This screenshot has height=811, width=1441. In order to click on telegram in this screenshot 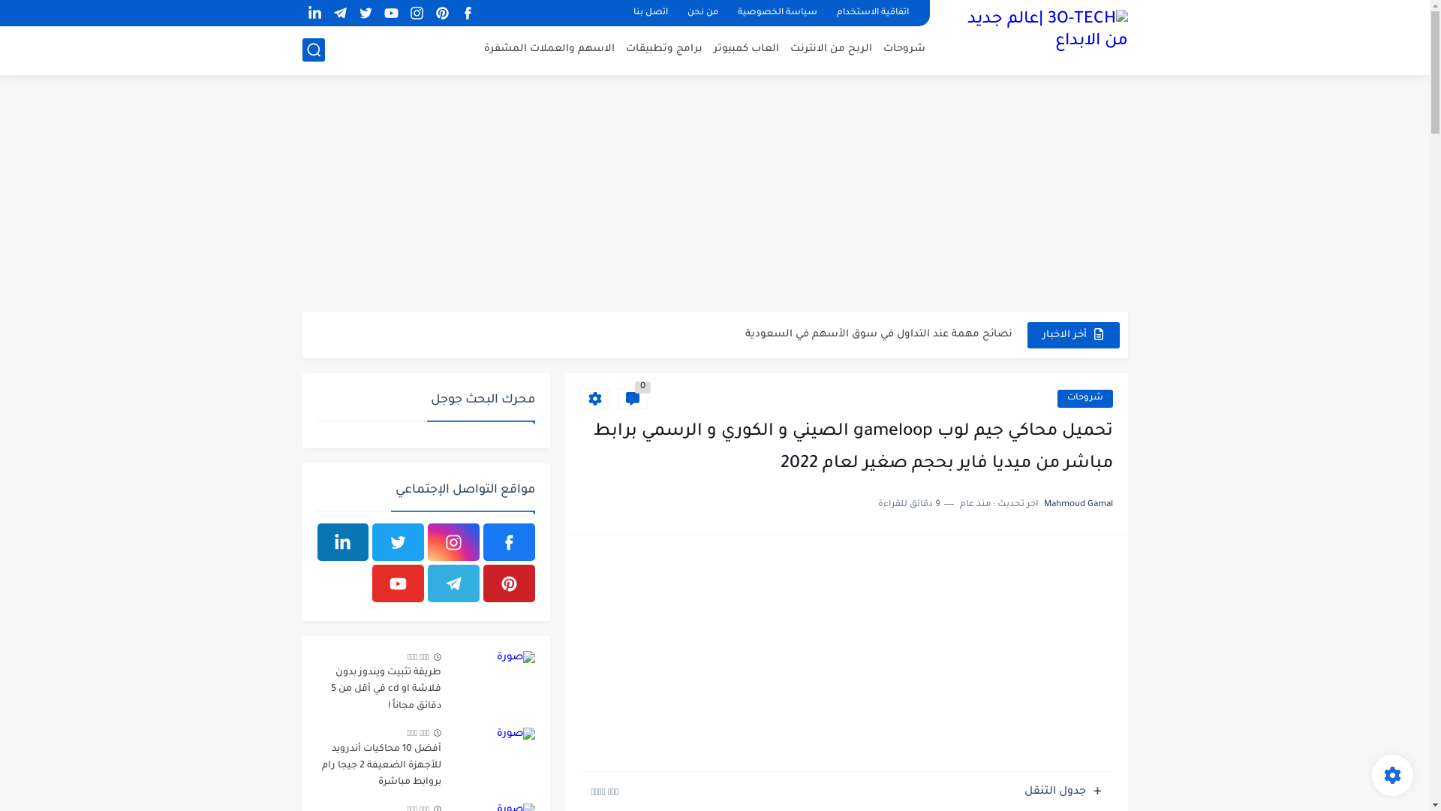, I will do `click(453, 583)`.